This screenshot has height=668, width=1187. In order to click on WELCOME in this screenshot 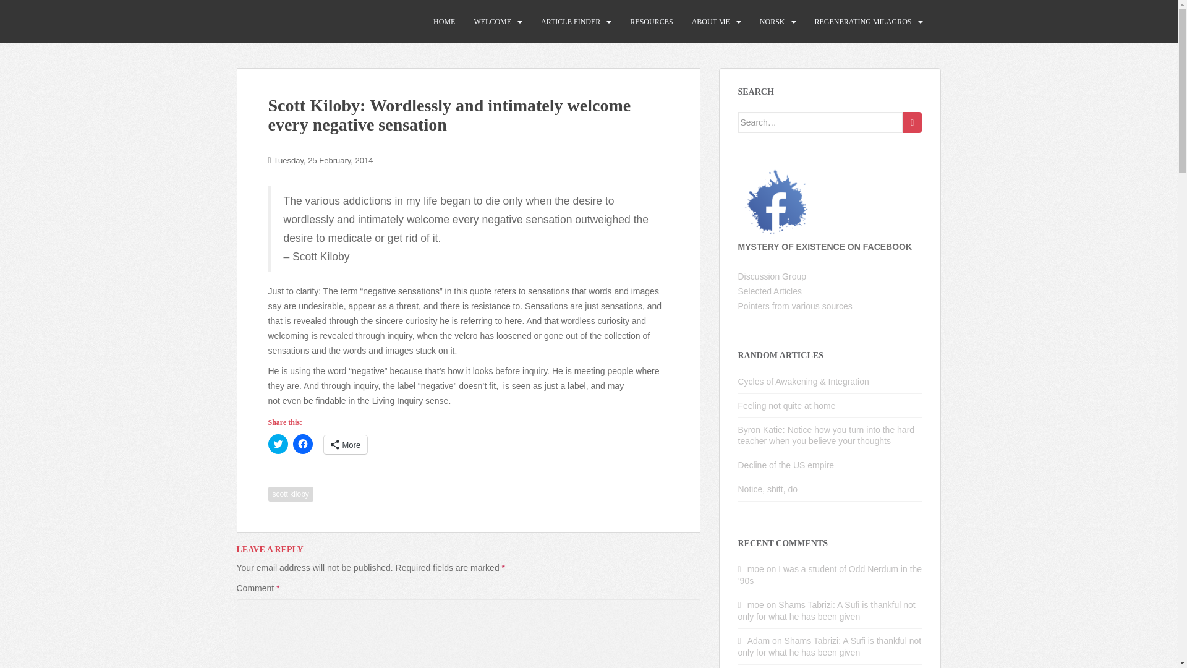, I will do `click(492, 22)`.